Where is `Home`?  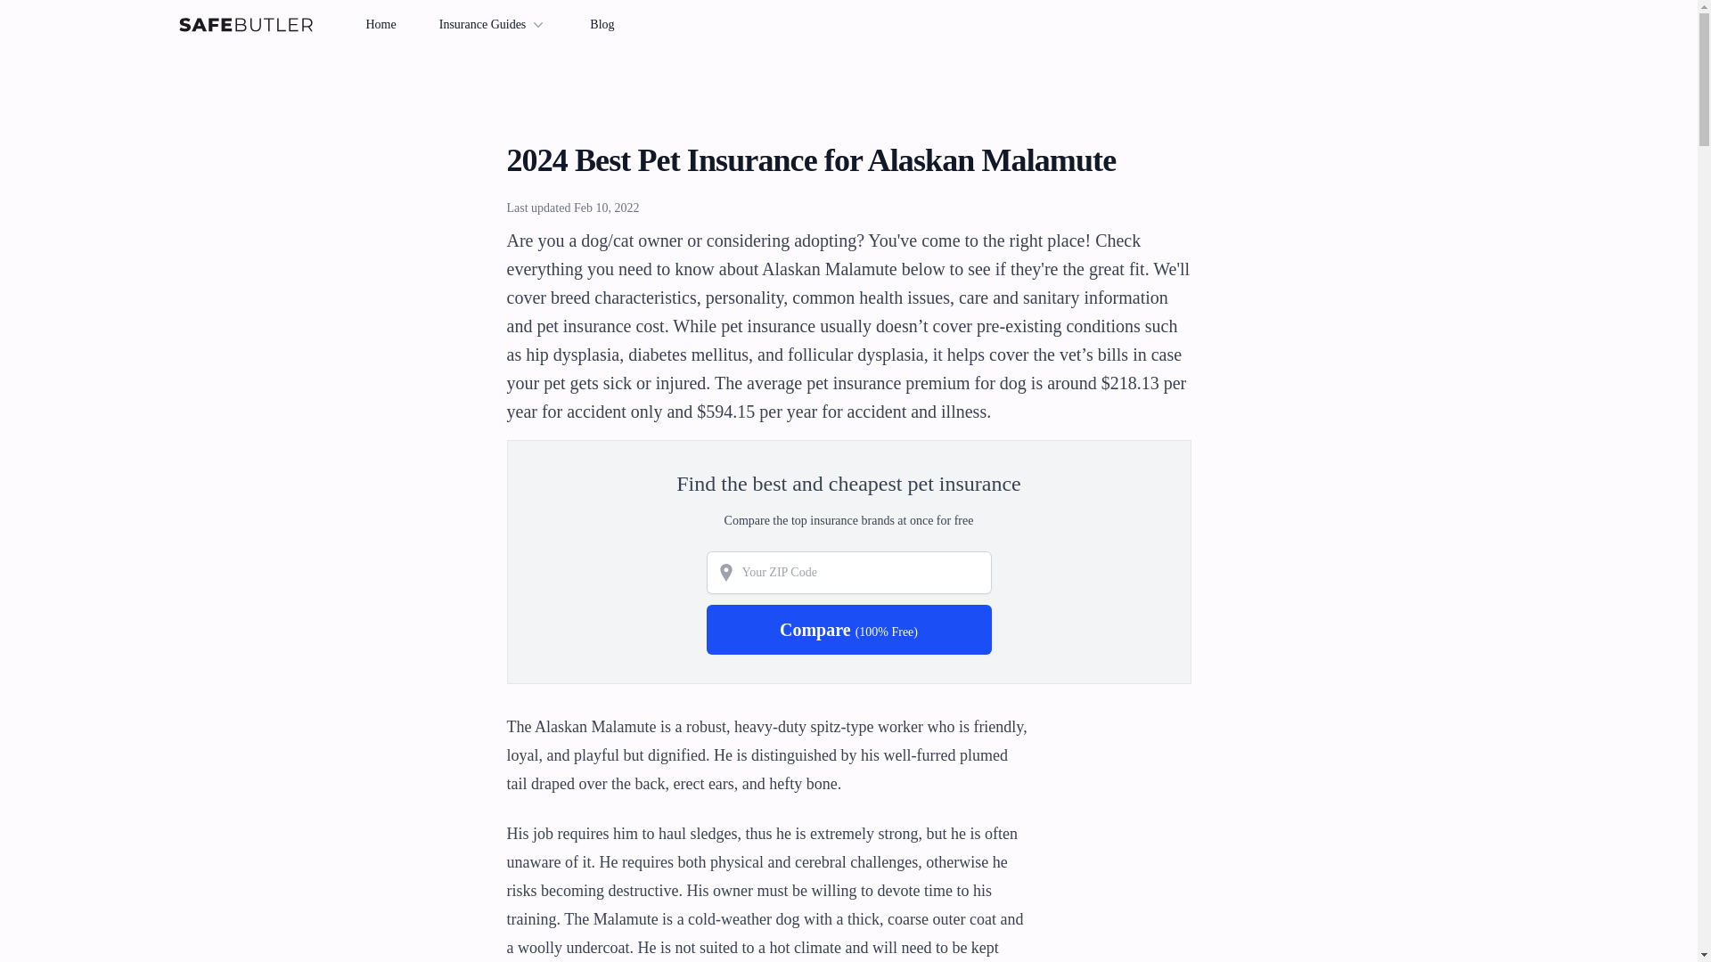
Home is located at coordinates (244, 25).